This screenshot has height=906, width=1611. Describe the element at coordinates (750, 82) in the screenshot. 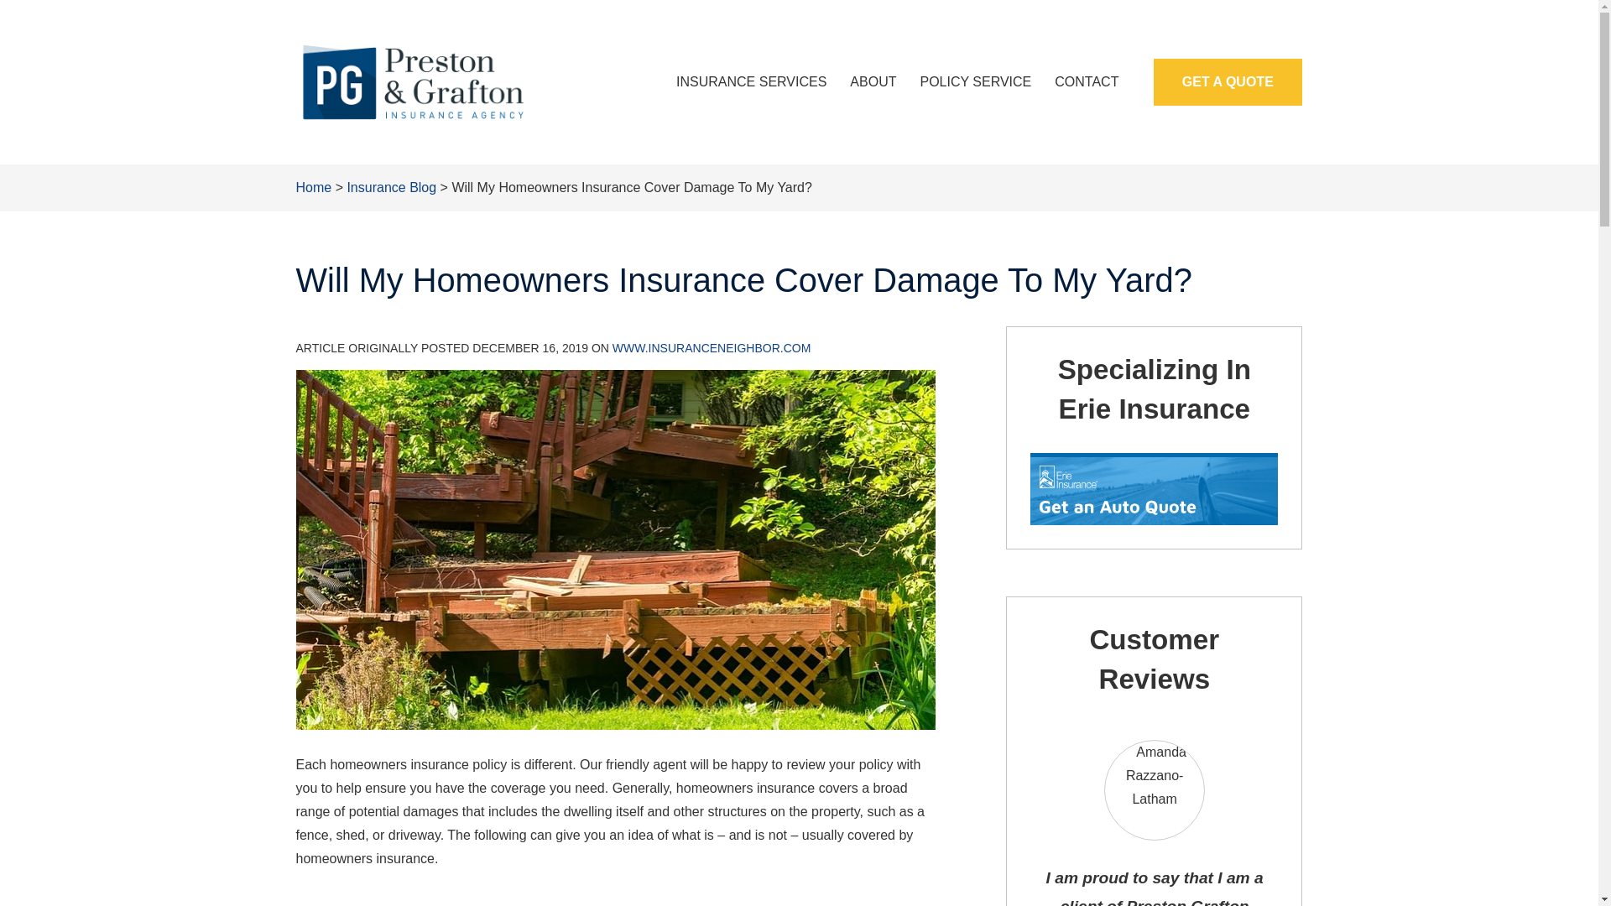

I see `INSURANCE SERVICES` at that location.